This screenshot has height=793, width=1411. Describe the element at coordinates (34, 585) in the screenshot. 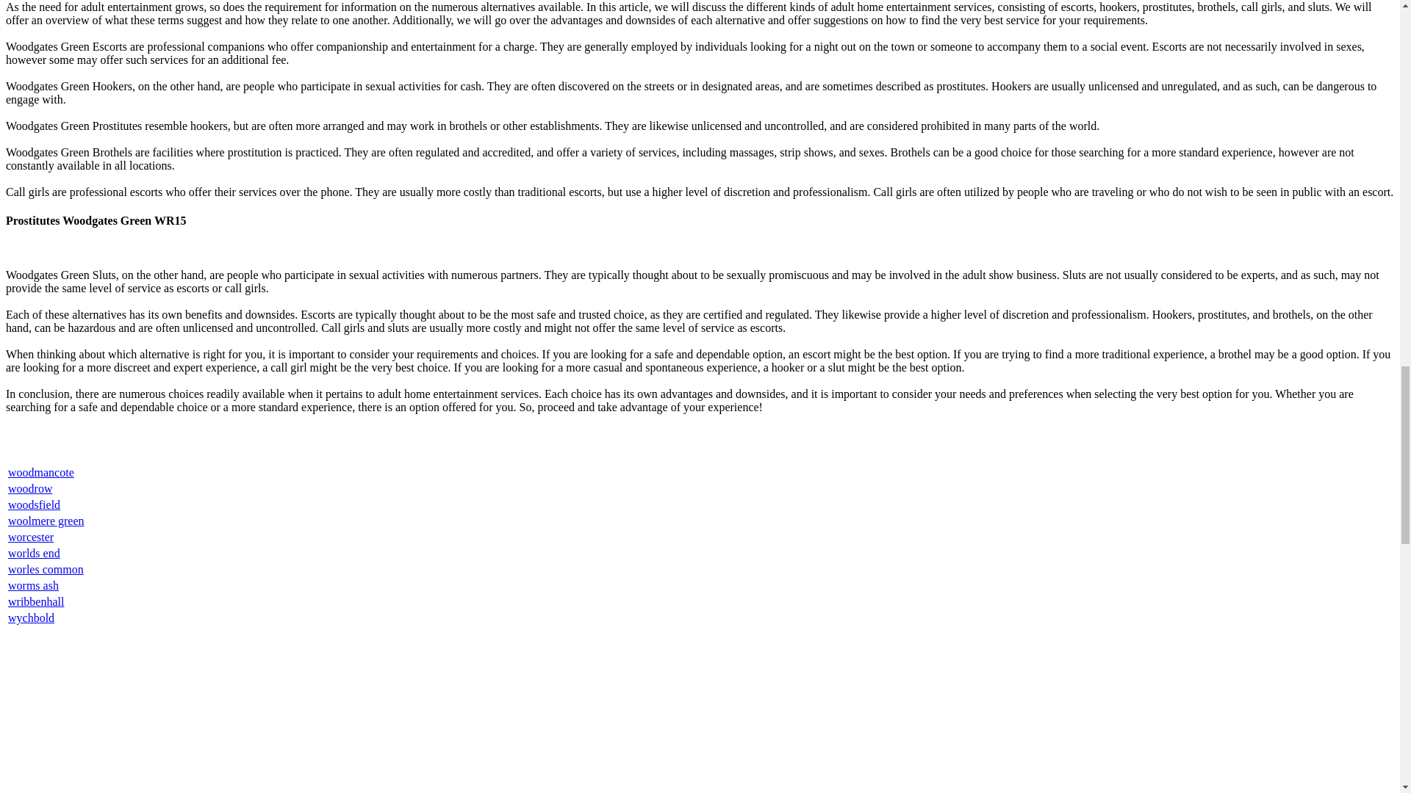

I see `worms ash` at that location.